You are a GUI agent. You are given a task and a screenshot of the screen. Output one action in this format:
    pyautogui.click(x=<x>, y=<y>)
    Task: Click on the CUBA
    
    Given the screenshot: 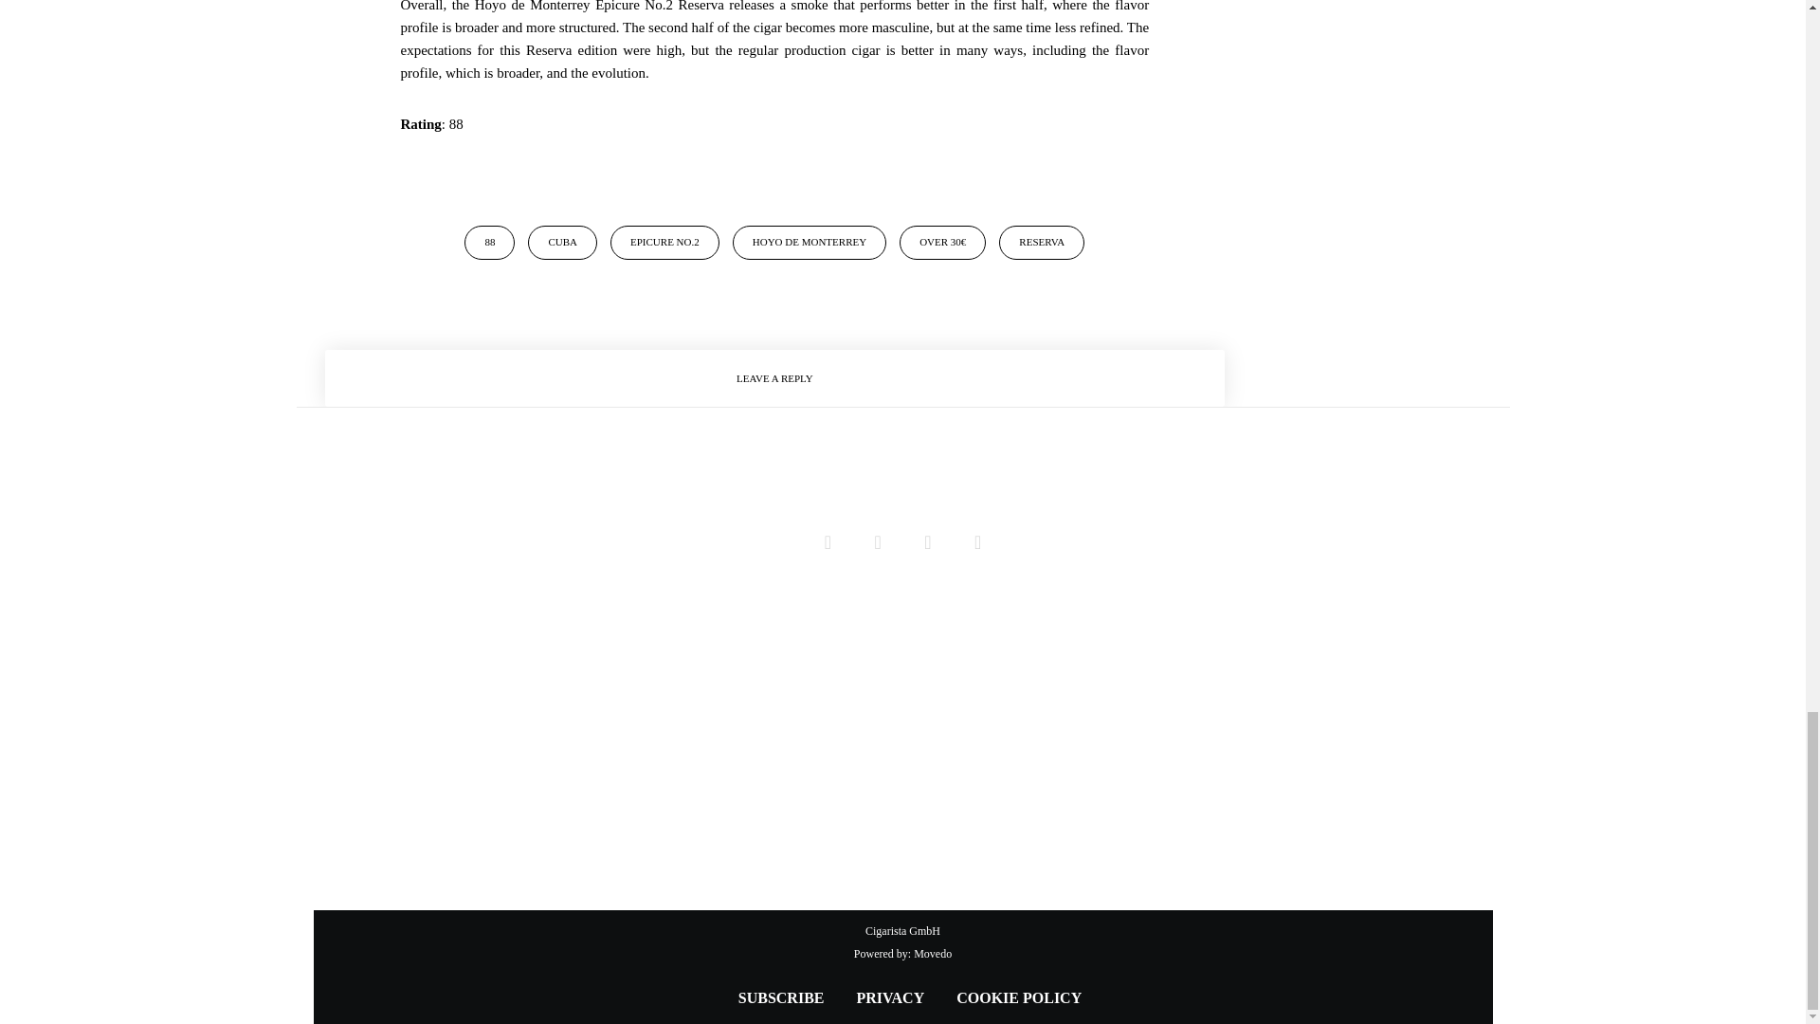 What is the action you would take?
    pyautogui.click(x=561, y=243)
    